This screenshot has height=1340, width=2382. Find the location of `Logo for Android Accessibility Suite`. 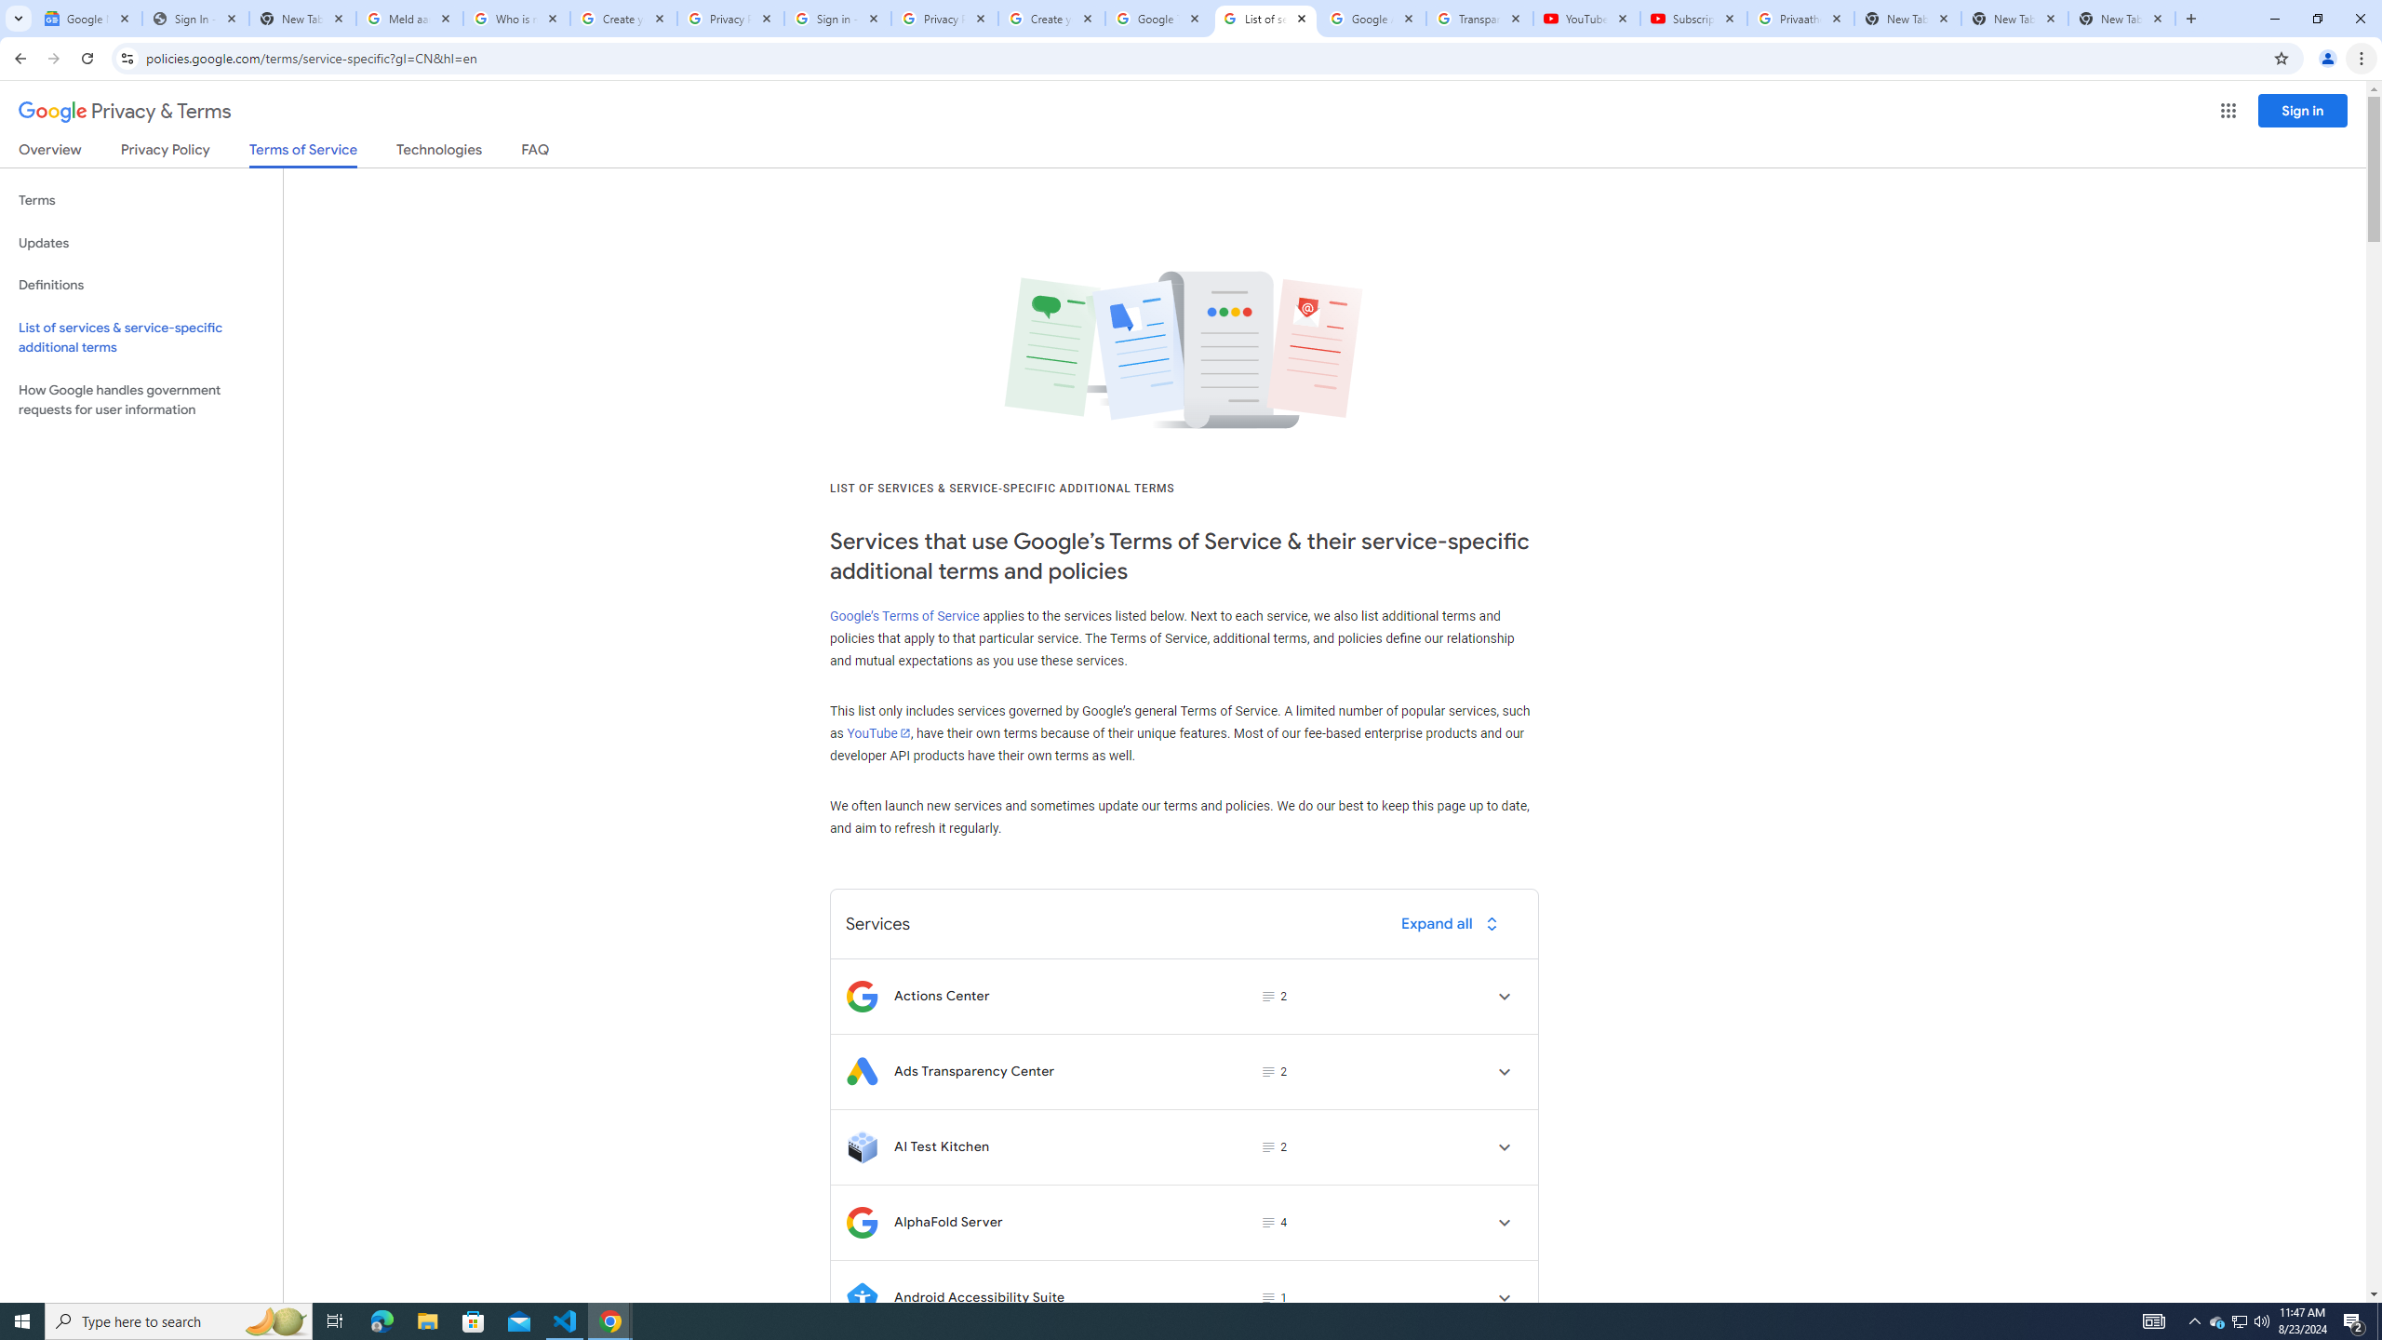

Logo for Android Accessibility Suite is located at coordinates (862, 1297).